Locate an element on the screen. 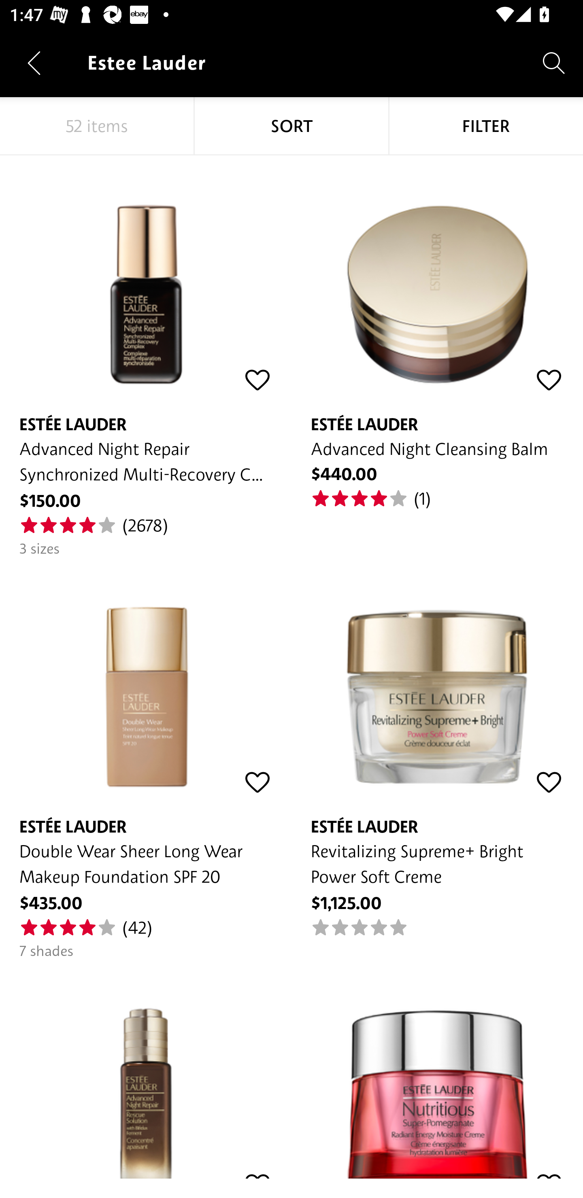  FILTER is located at coordinates (486, 126).